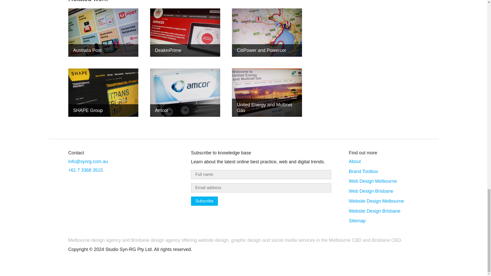  Describe the element at coordinates (267, 93) in the screenshot. I see `United Energy and Multinet Gas` at that location.